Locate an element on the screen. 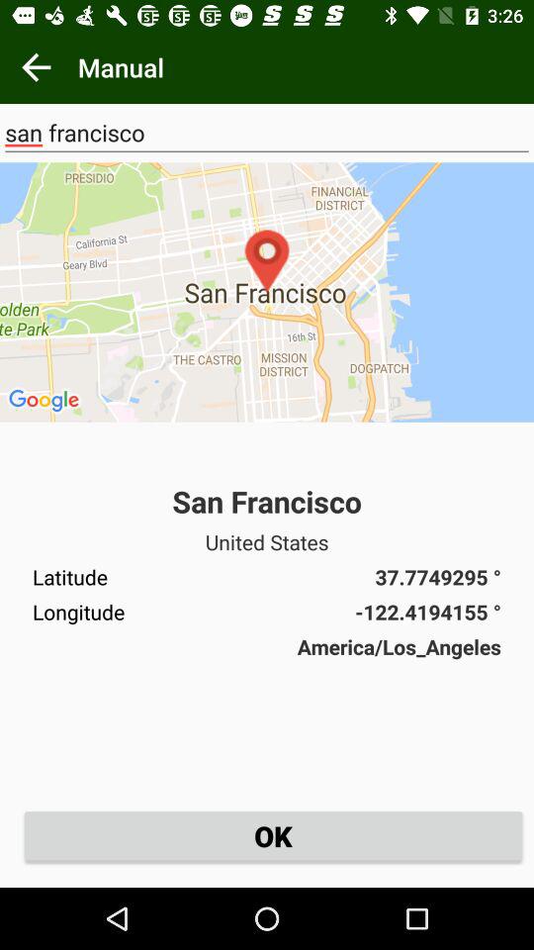  select the item to the left of manual app is located at coordinates (36, 67).